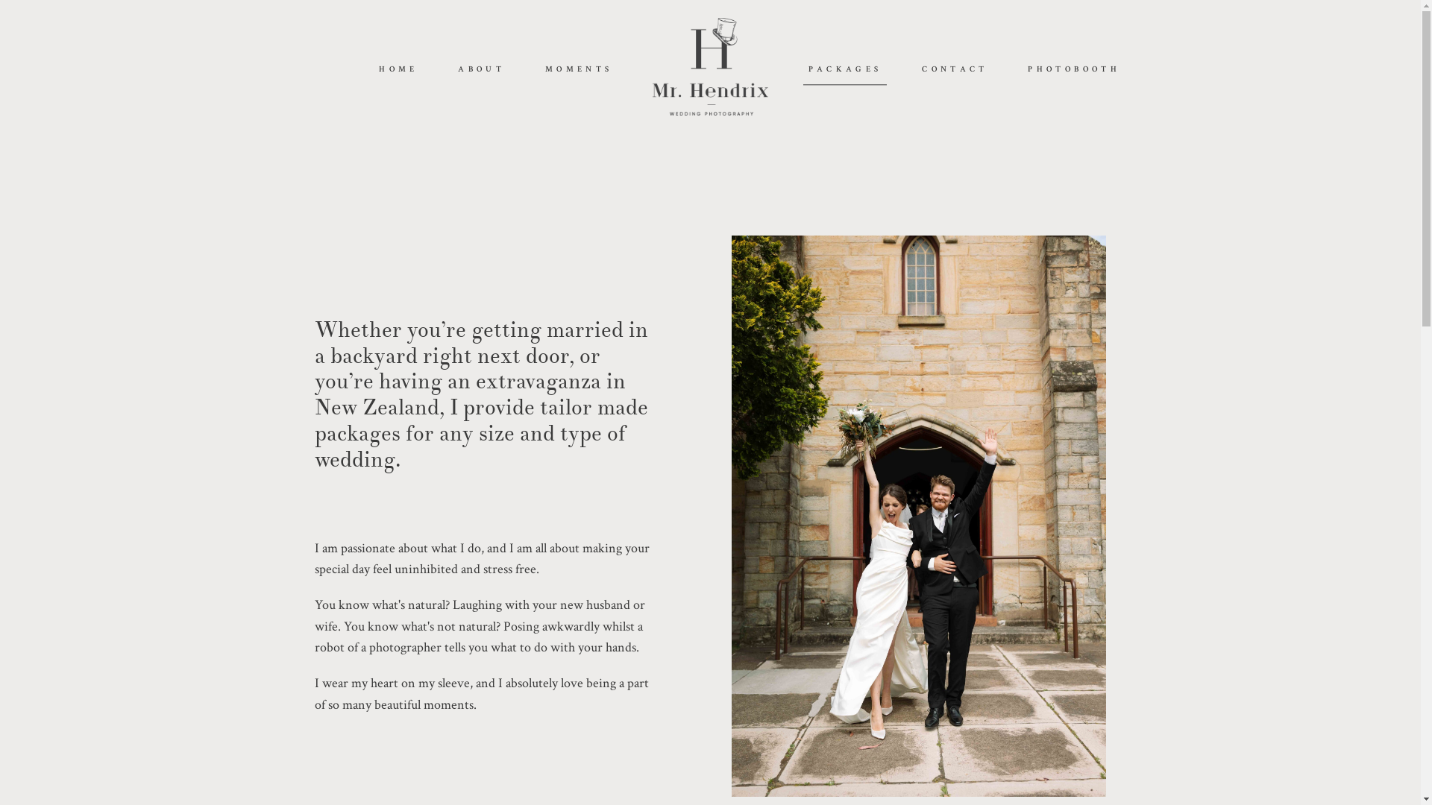 The width and height of the screenshot is (1432, 805). I want to click on ABOUT, so click(482, 70).